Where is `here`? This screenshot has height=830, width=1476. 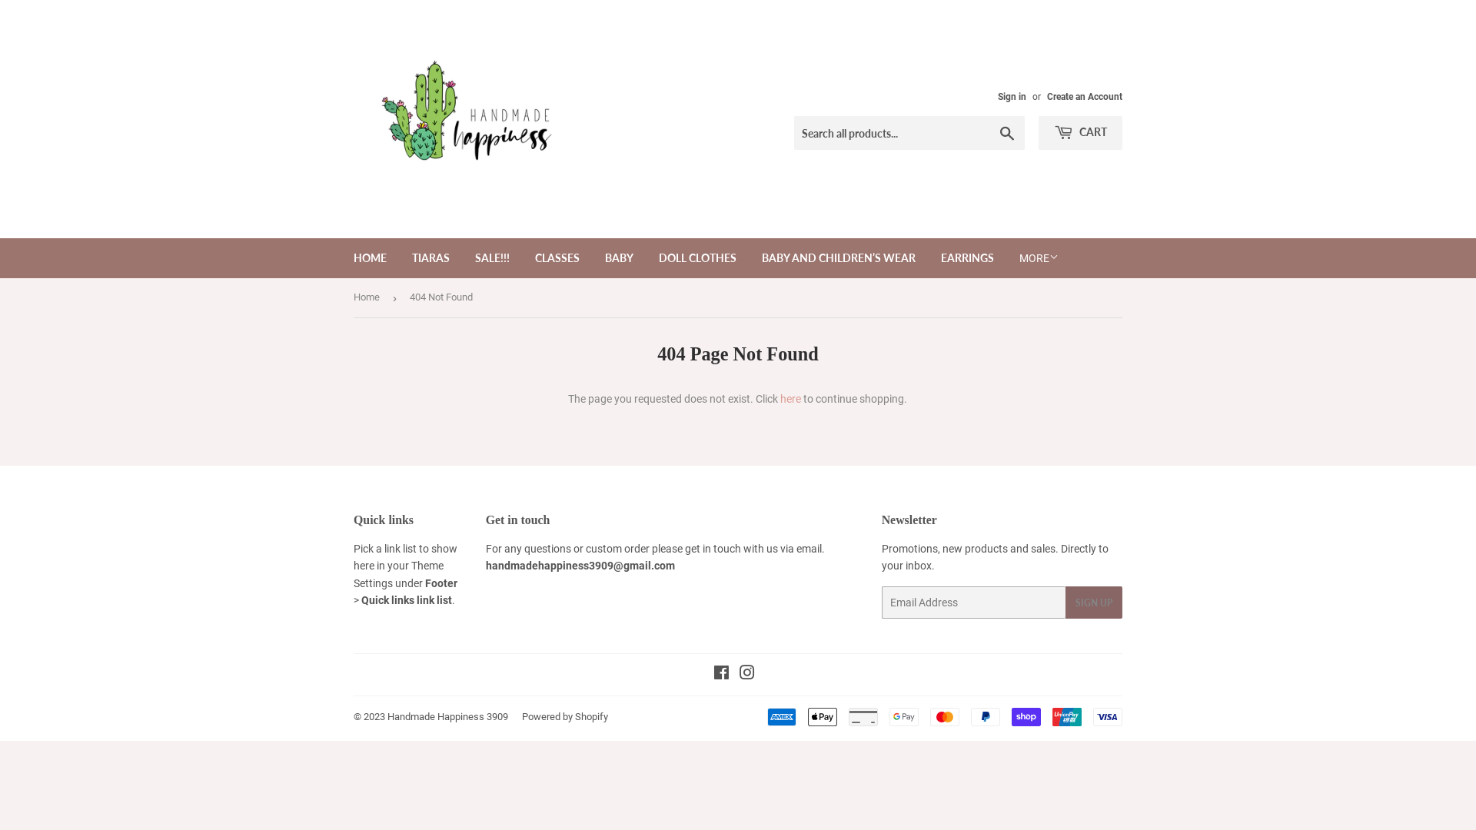 here is located at coordinates (790, 399).